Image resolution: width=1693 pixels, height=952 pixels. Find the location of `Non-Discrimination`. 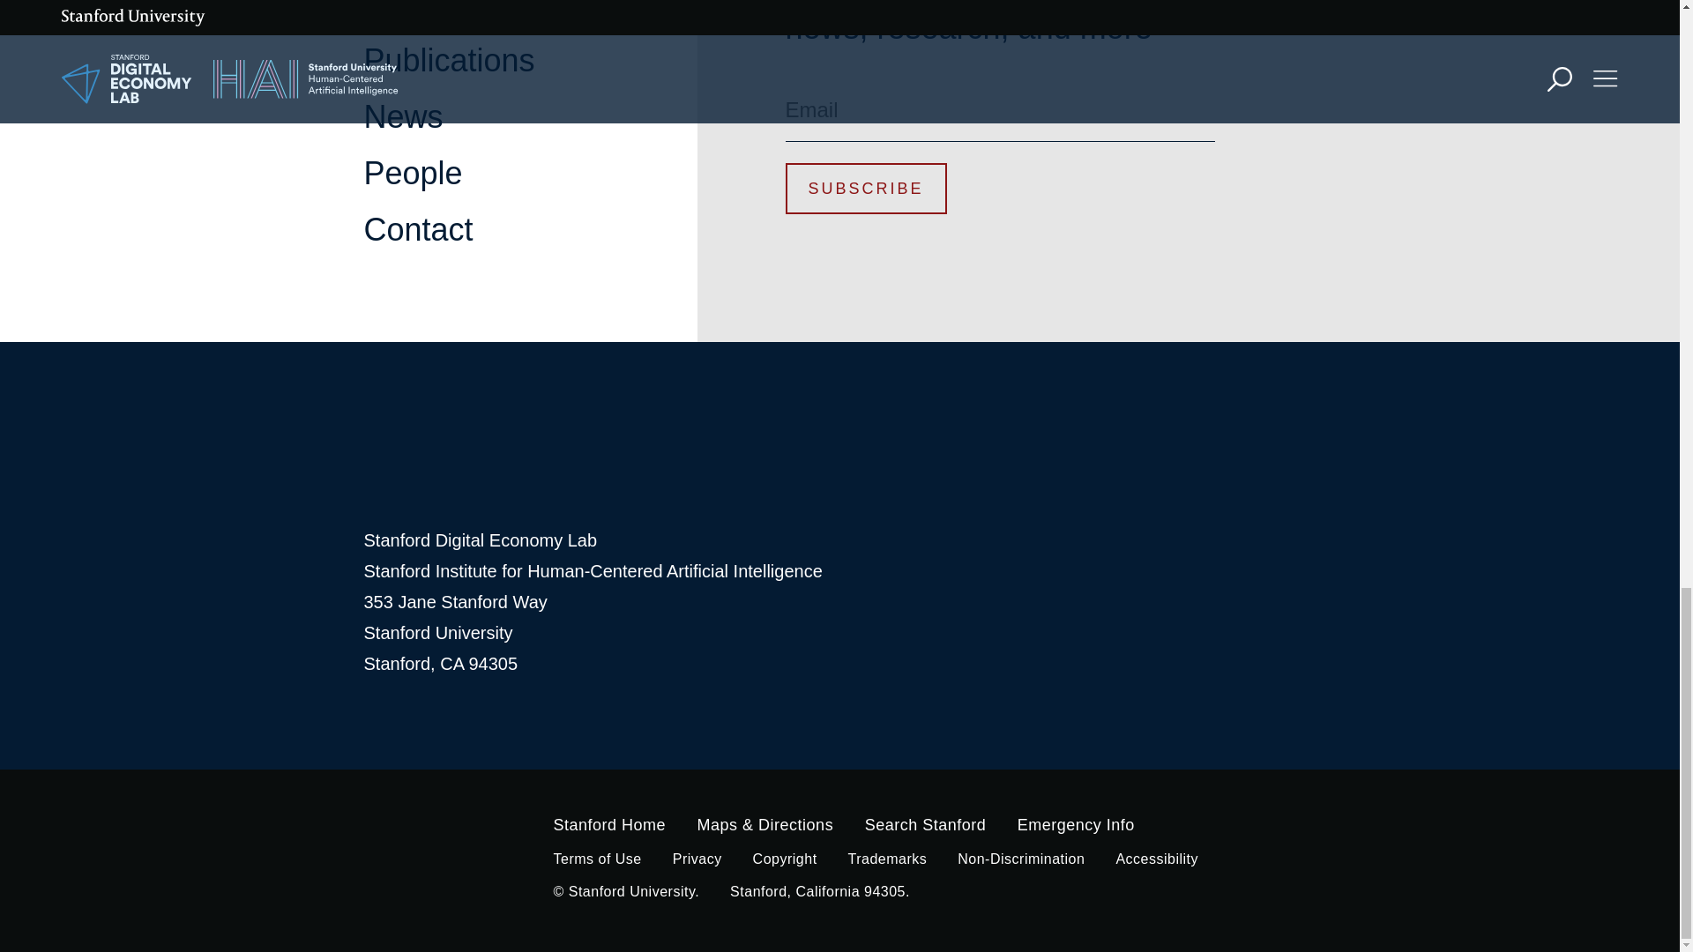

Non-Discrimination is located at coordinates (1021, 859).